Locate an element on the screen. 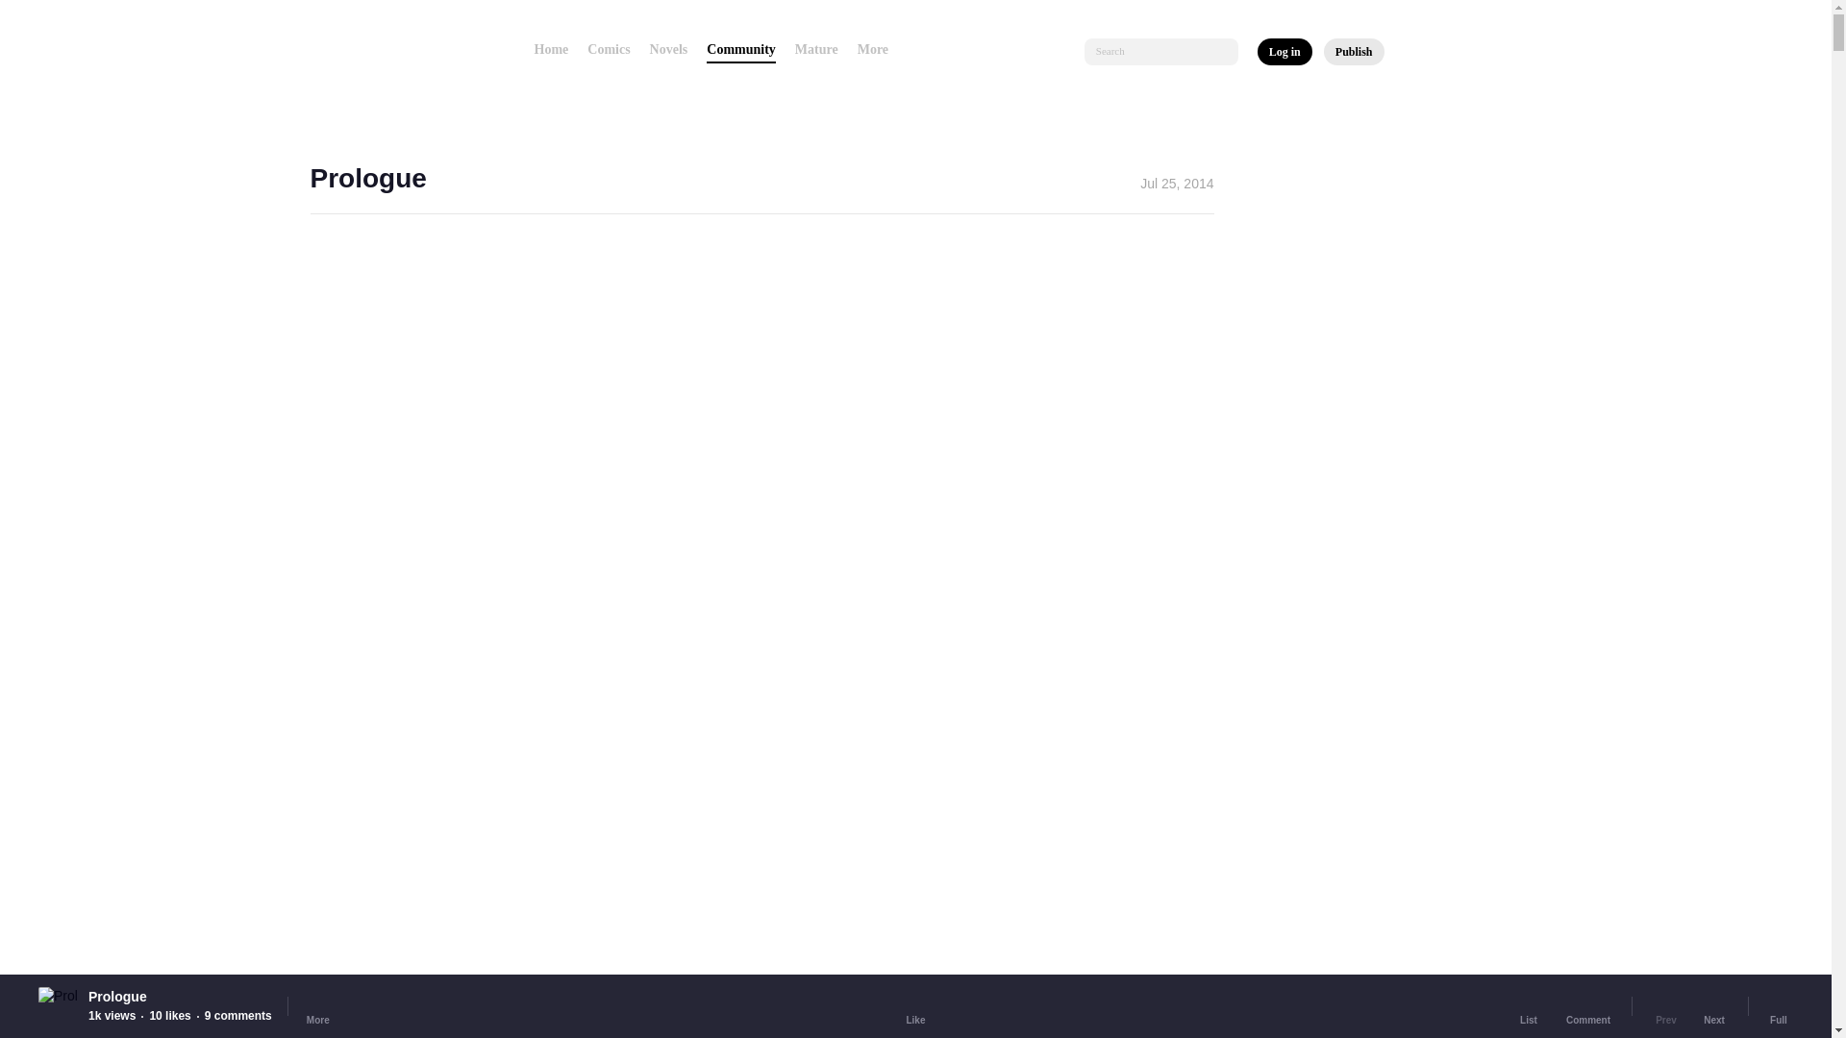 This screenshot has width=1846, height=1038. Publish is located at coordinates (1354, 52).